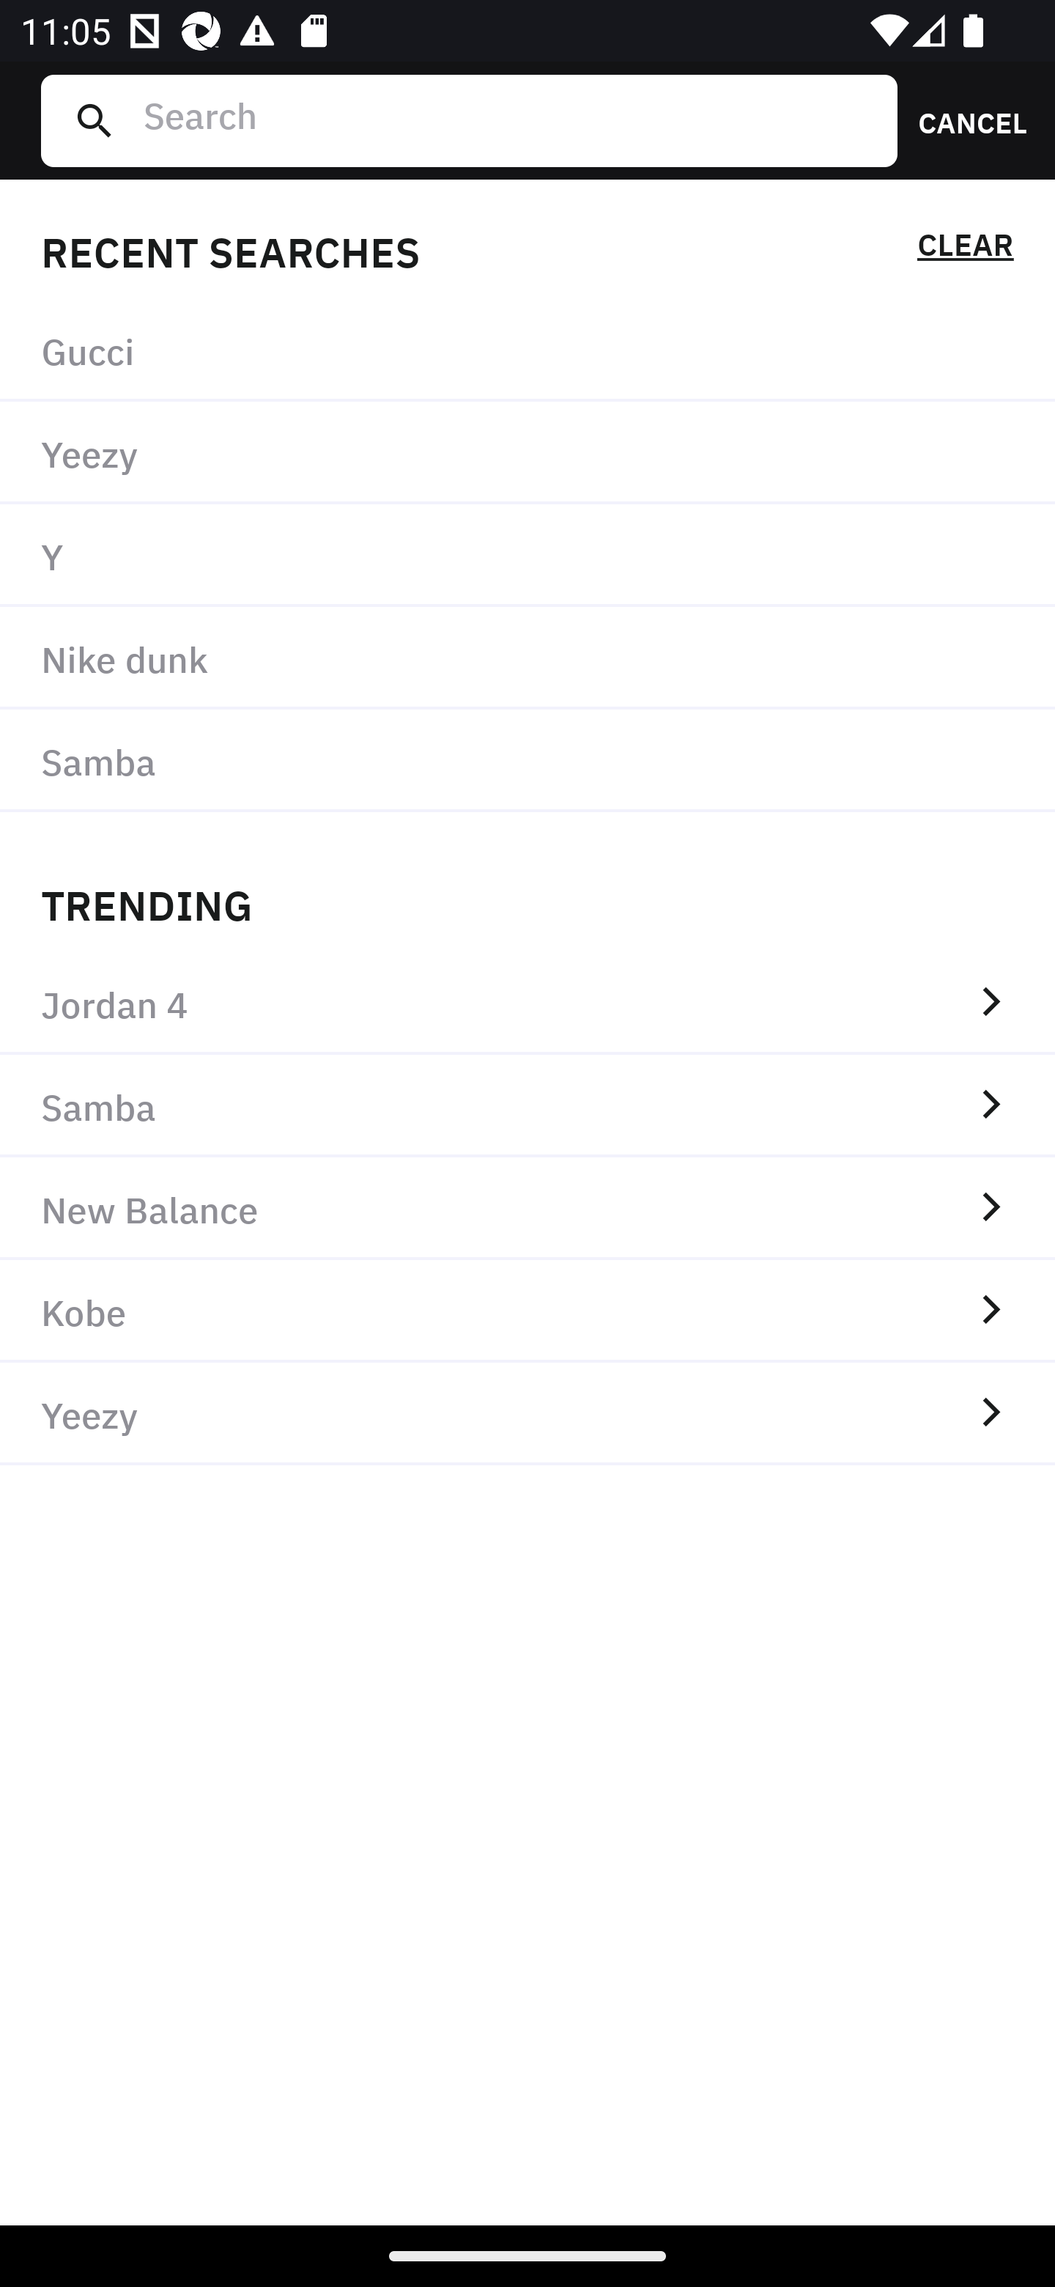  What do you see at coordinates (527, 350) in the screenshot?
I see `Gucci` at bounding box center [527, 350].